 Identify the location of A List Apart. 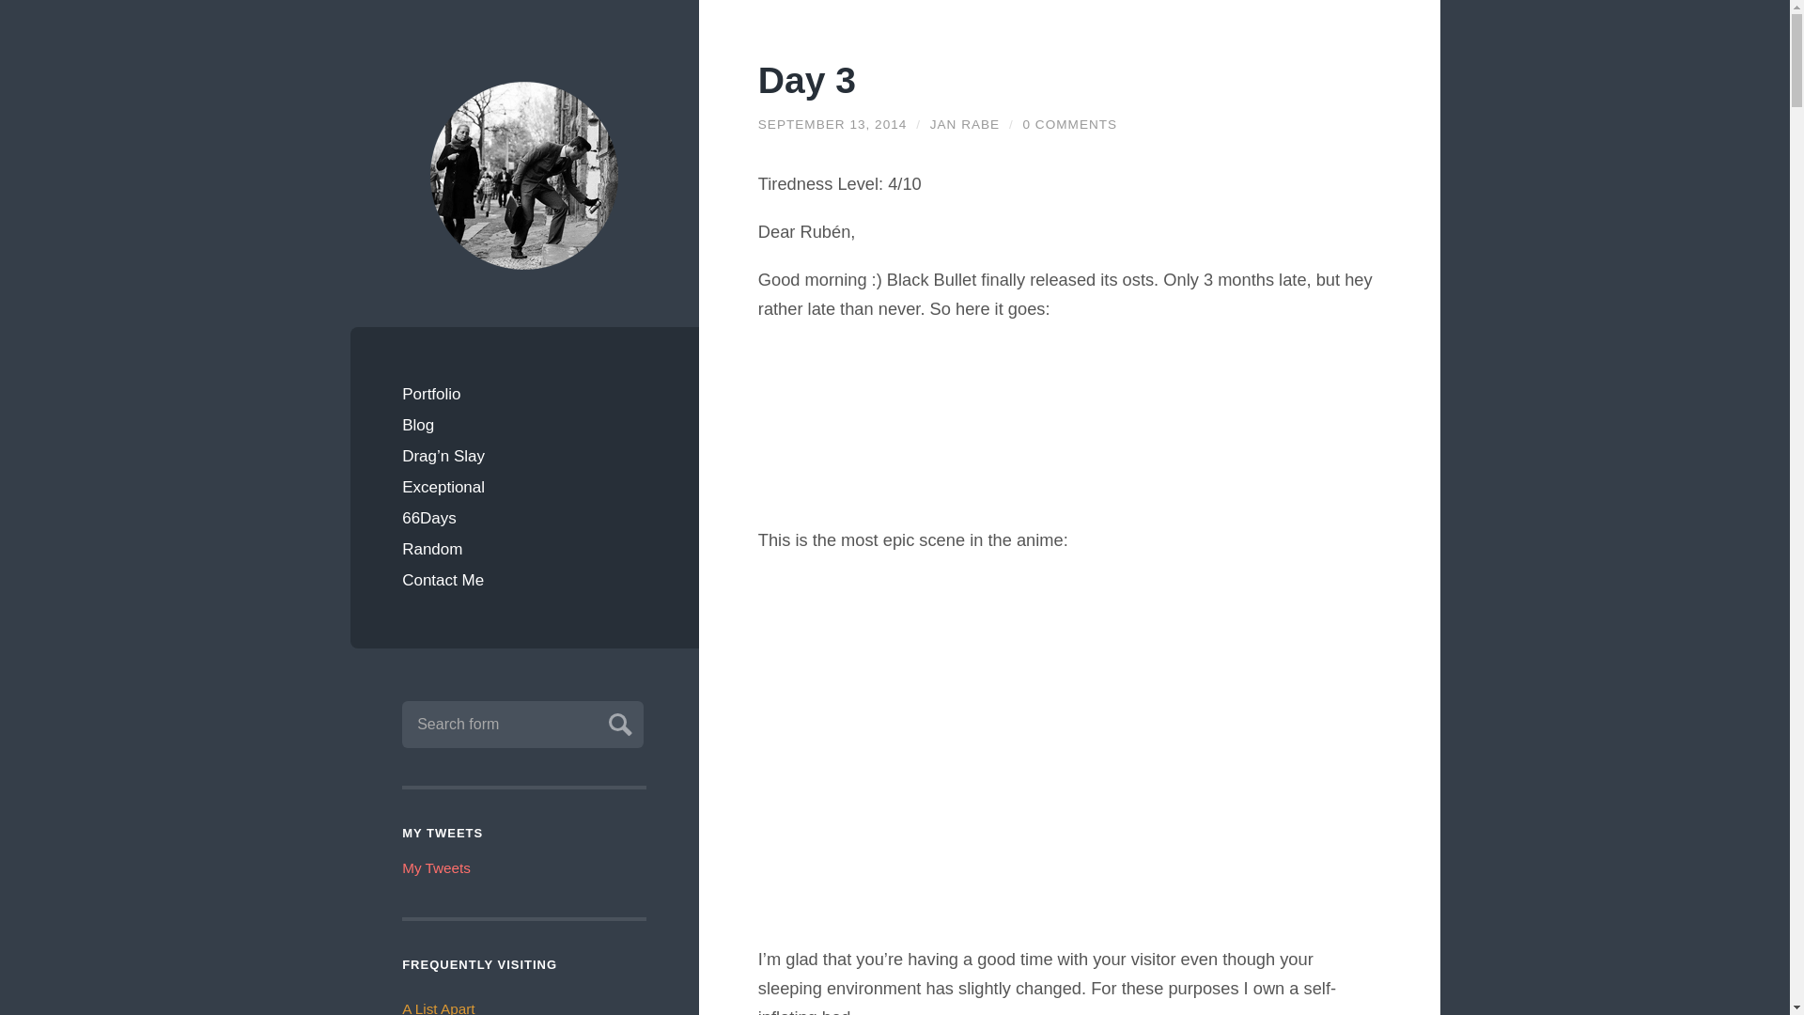
(438, 1007).